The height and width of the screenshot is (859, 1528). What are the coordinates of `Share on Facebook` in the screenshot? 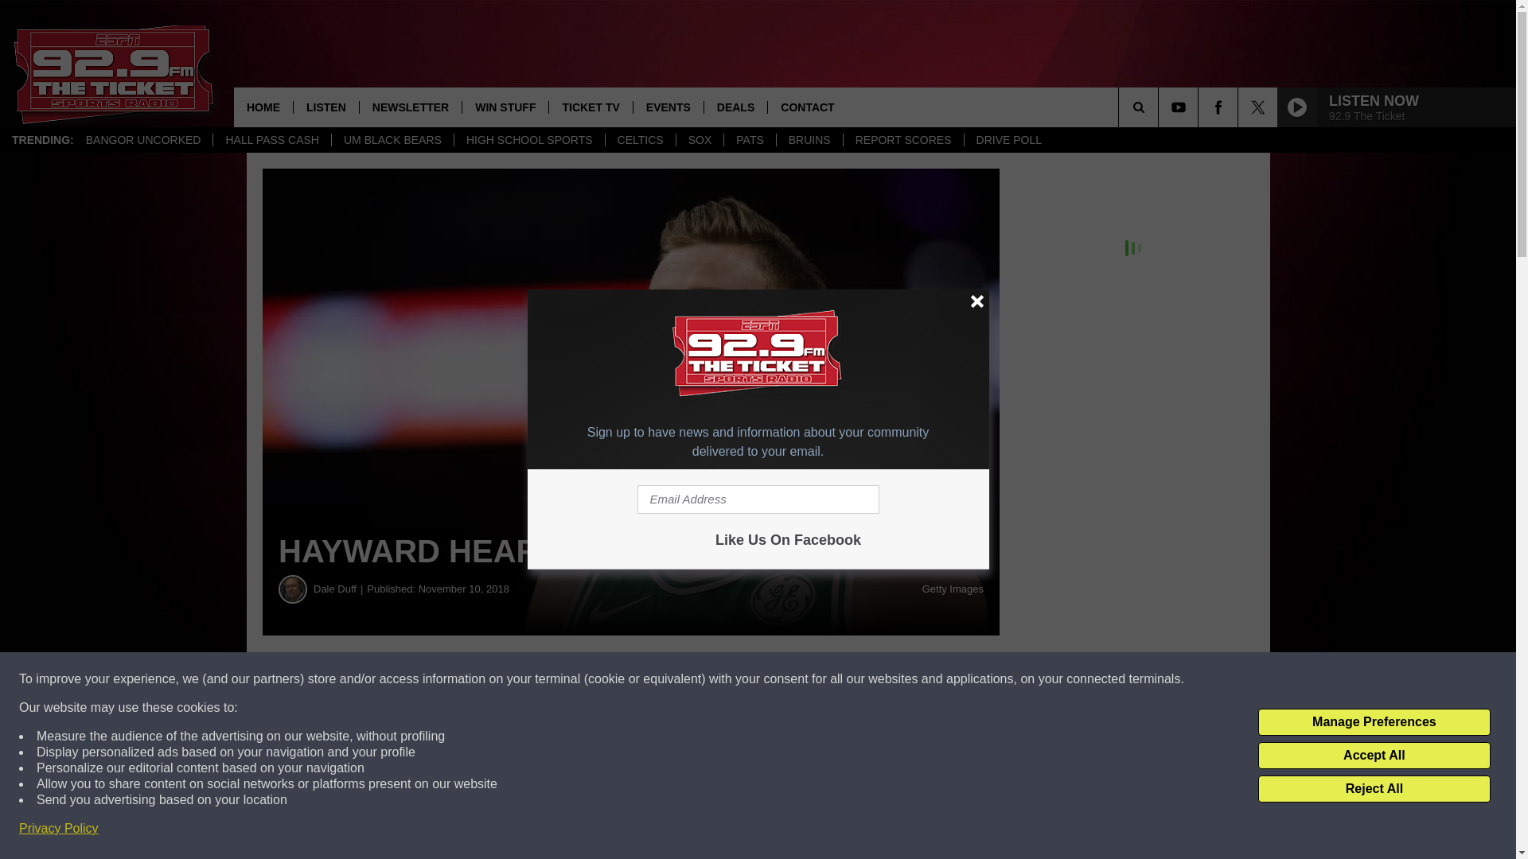 It's located at (484, 679).